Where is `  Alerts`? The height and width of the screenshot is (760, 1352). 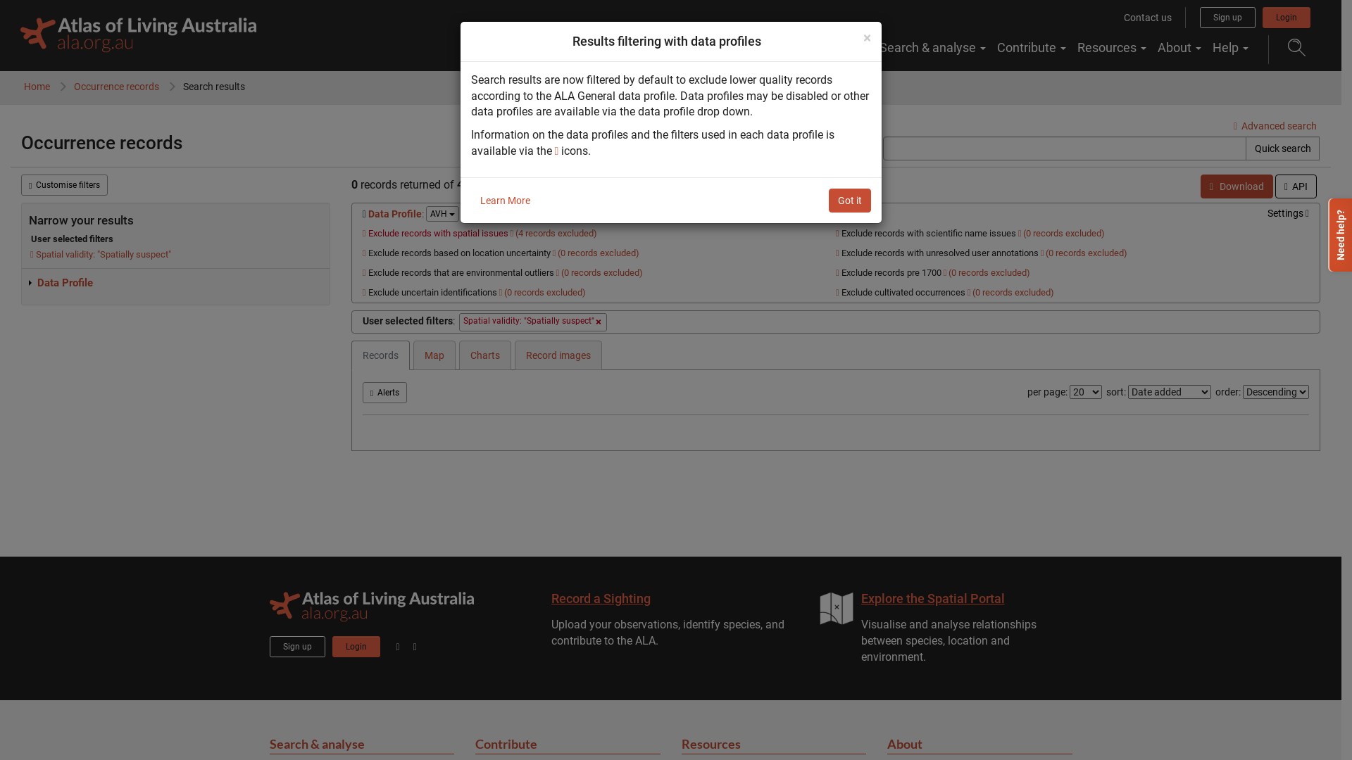
  Alerts is located at coordinates (384, 393).